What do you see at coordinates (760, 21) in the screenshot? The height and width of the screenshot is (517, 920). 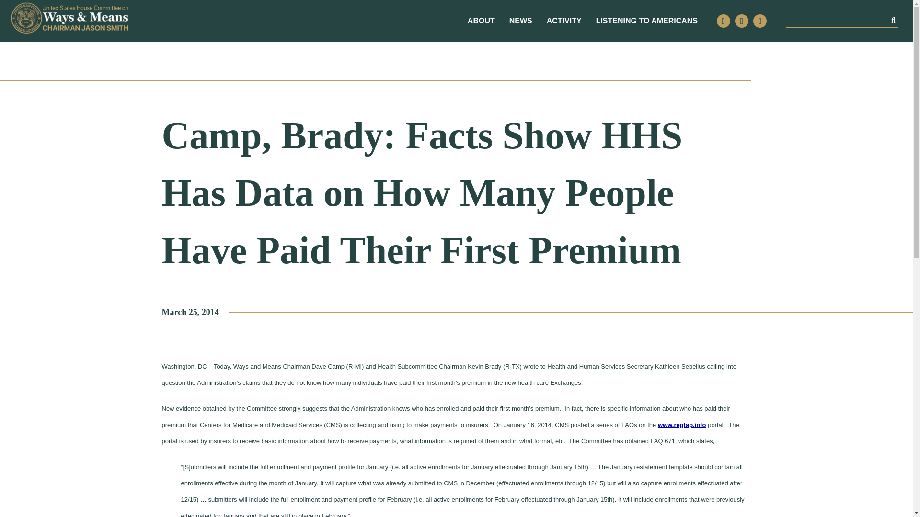 I see `Youtube` at bounding box center [760, 21].